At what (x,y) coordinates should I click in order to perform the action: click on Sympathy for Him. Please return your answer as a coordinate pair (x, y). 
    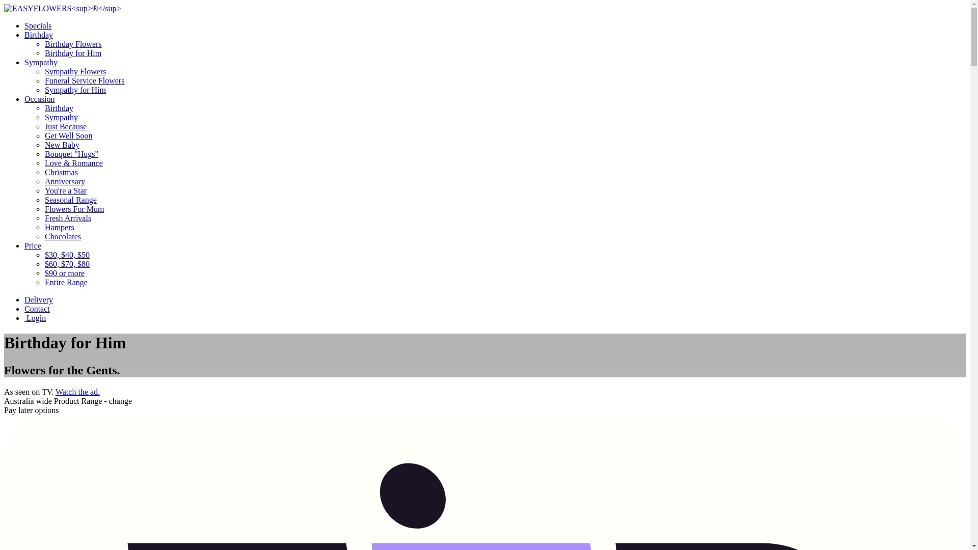
    Looking at the image, I should click on (505, 90).